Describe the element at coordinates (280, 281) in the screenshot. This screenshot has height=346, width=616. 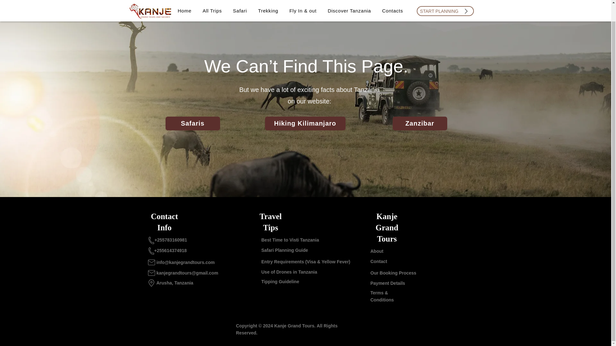
I see `Tipping Guideline` at that location.